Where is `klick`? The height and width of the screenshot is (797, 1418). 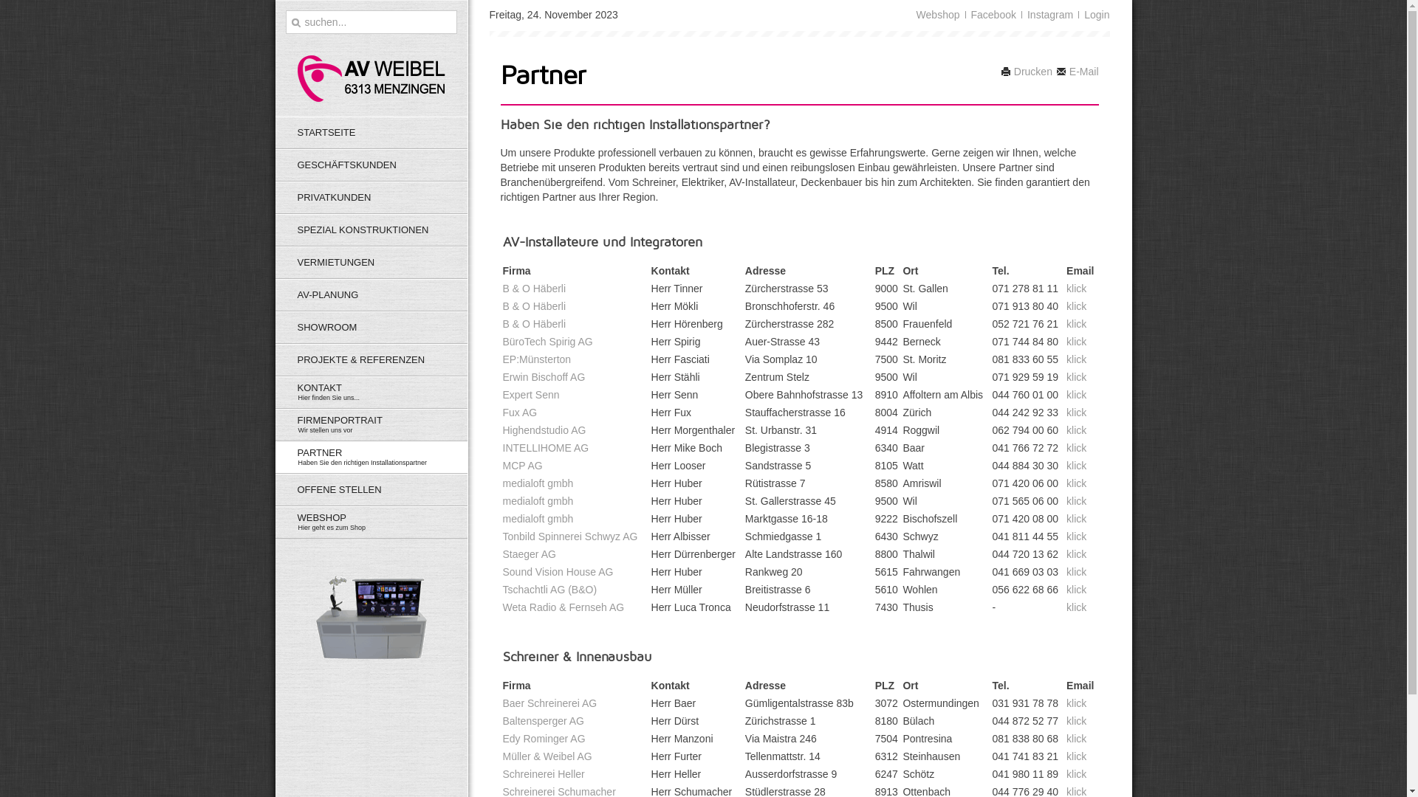 klick is located at coordinates (1077, 739).